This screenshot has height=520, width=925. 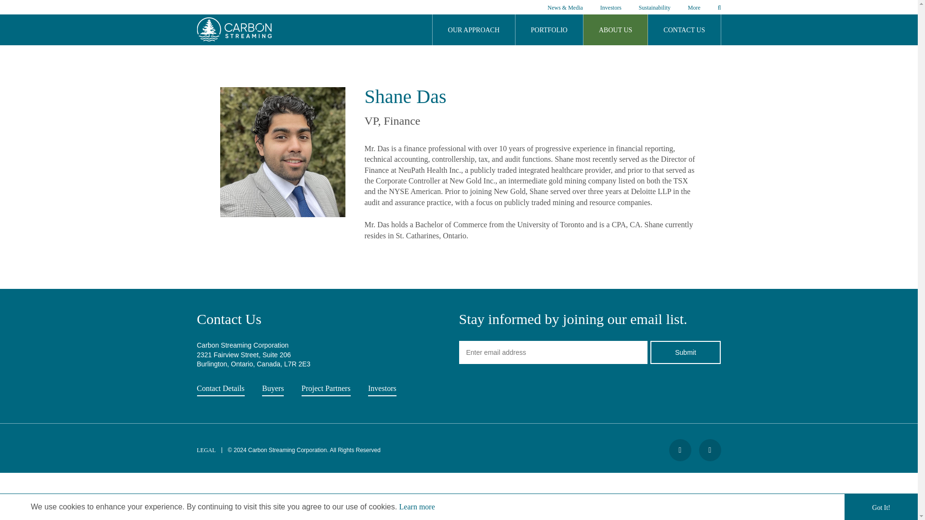 I want to click on Follow us on Twitter, so click(x=680, y=450).